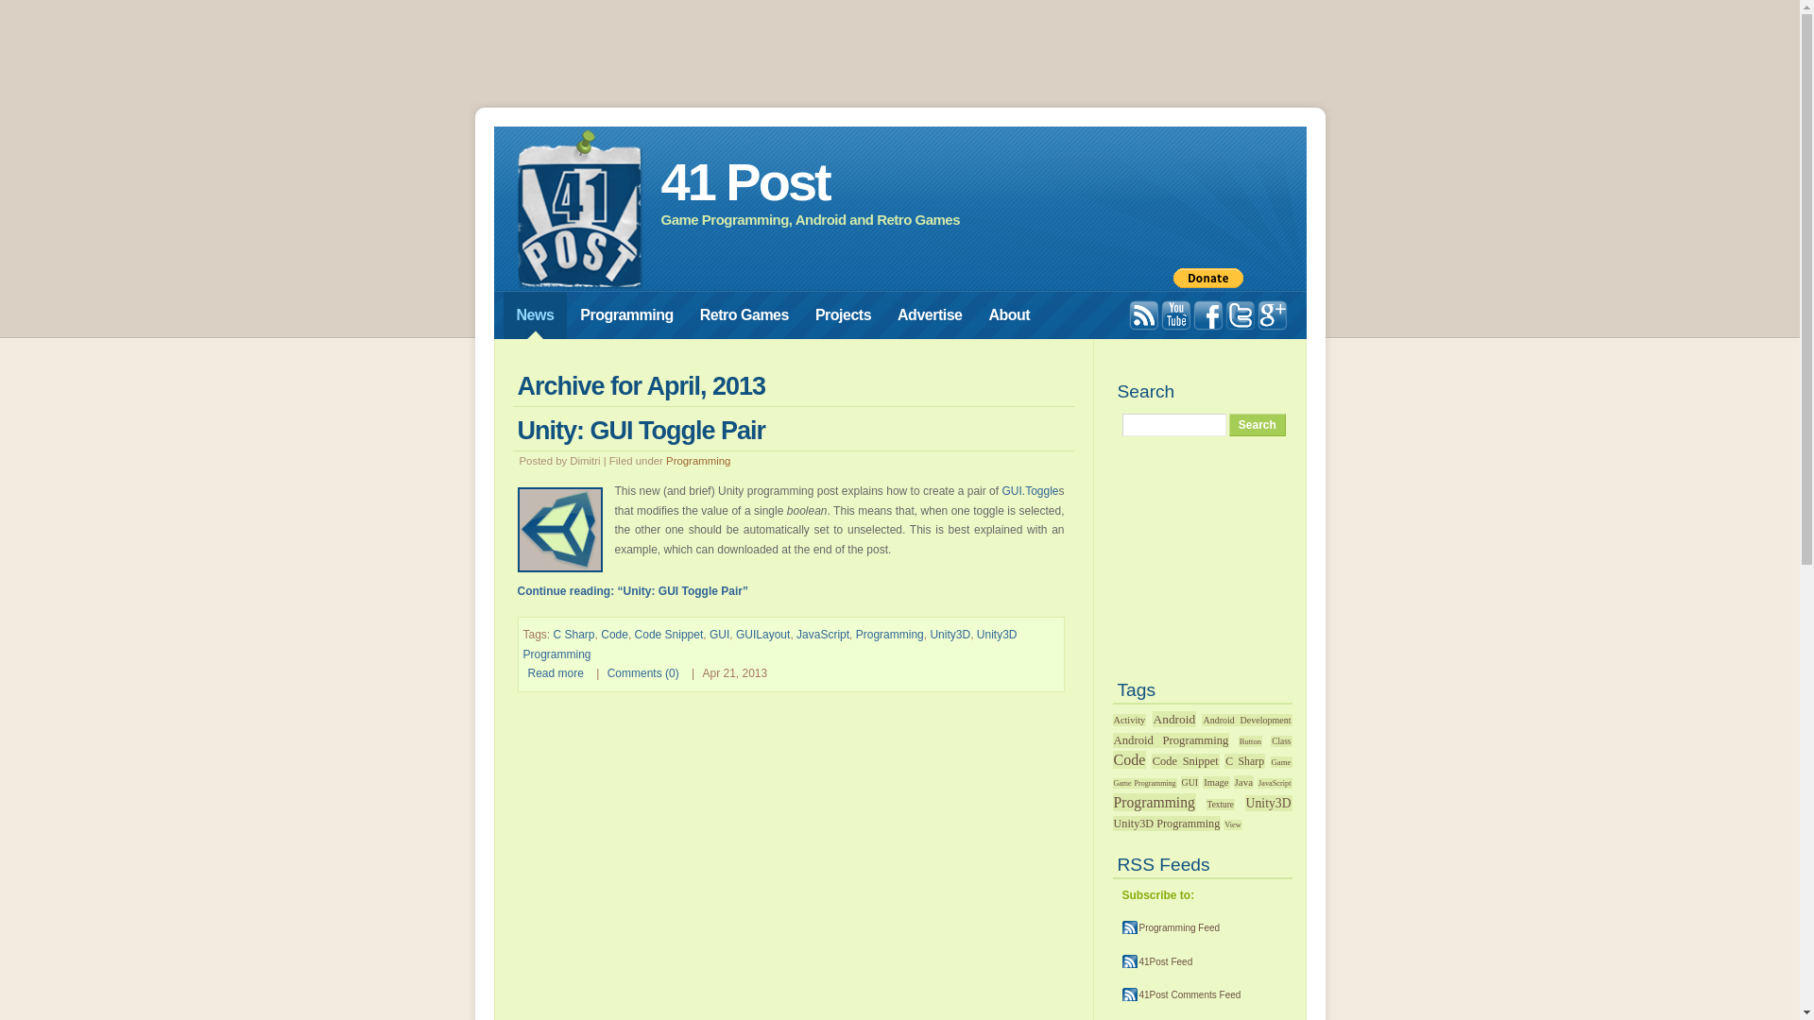 Image resolution: width=1814 pixels, height=1020 pixels. I want to click on Programming, so click(627, 315).